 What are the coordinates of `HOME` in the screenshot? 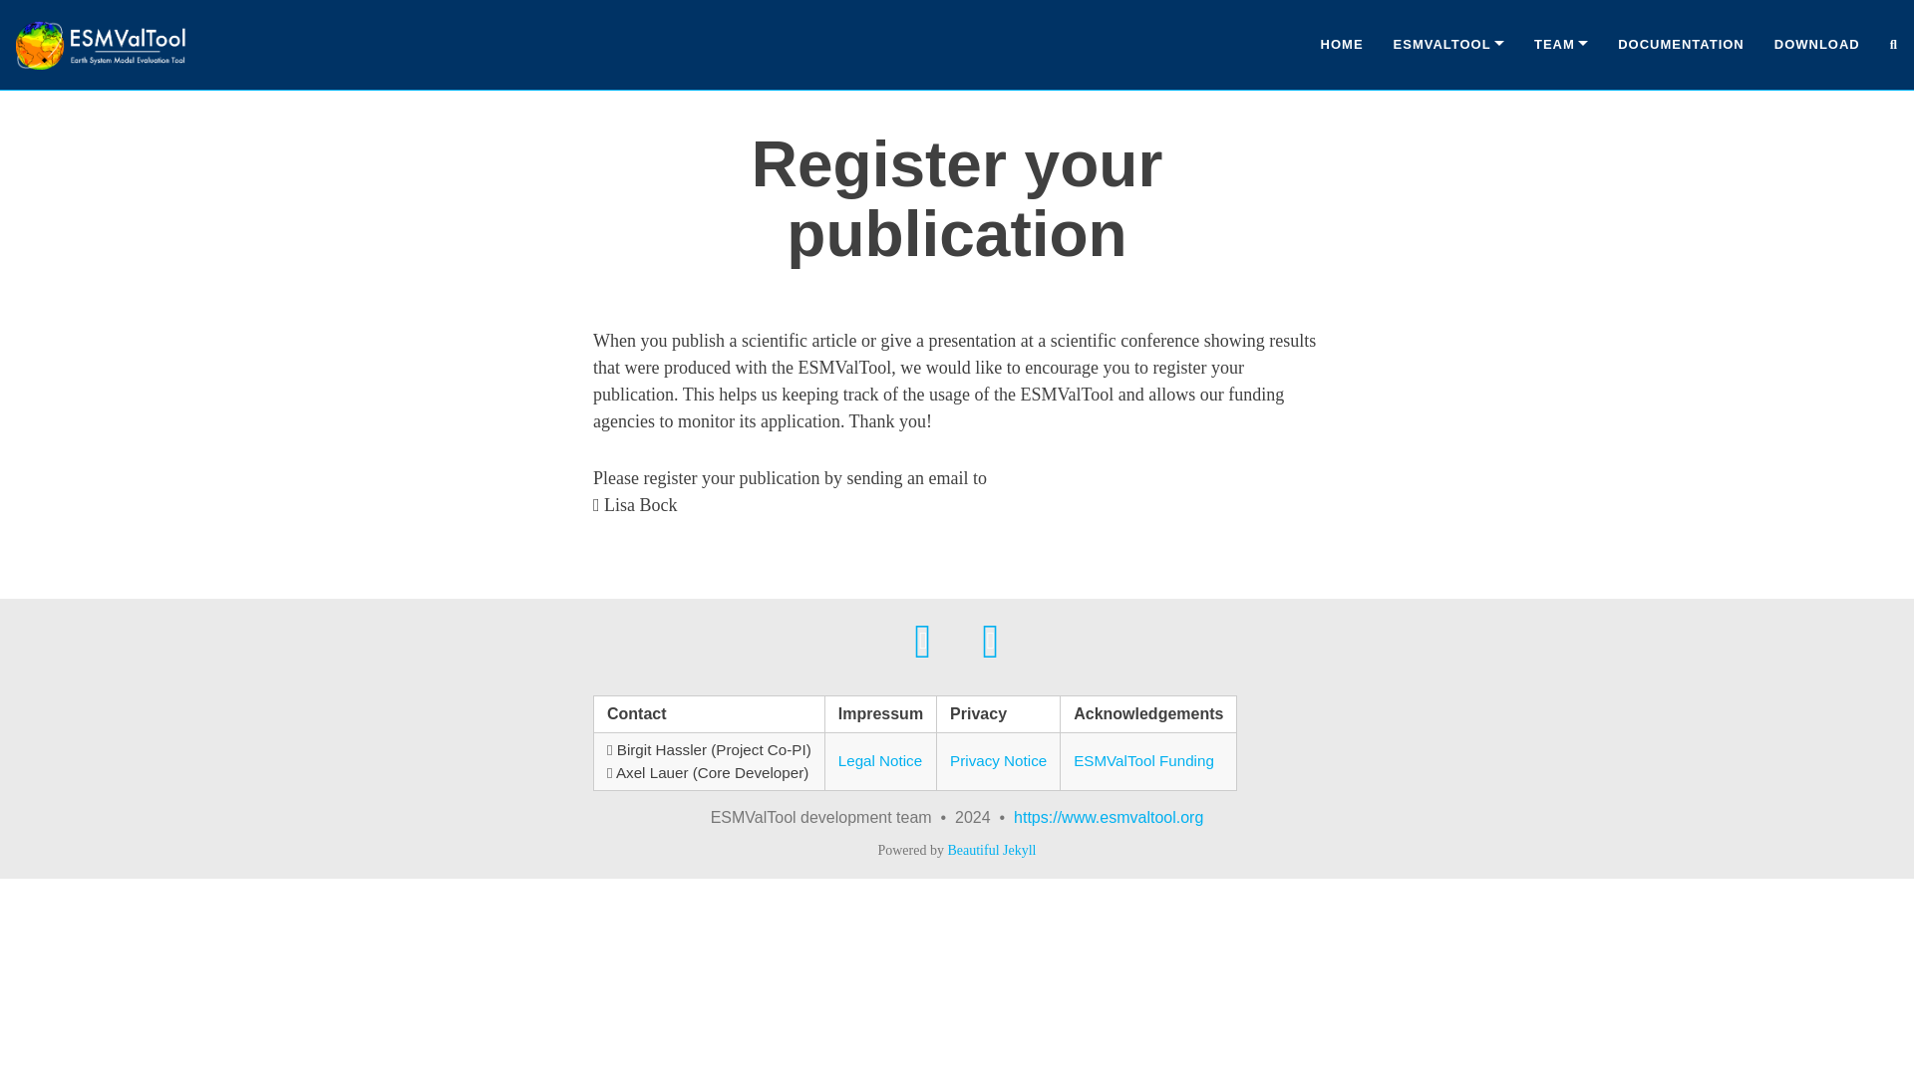 It's located at (1342, 45).